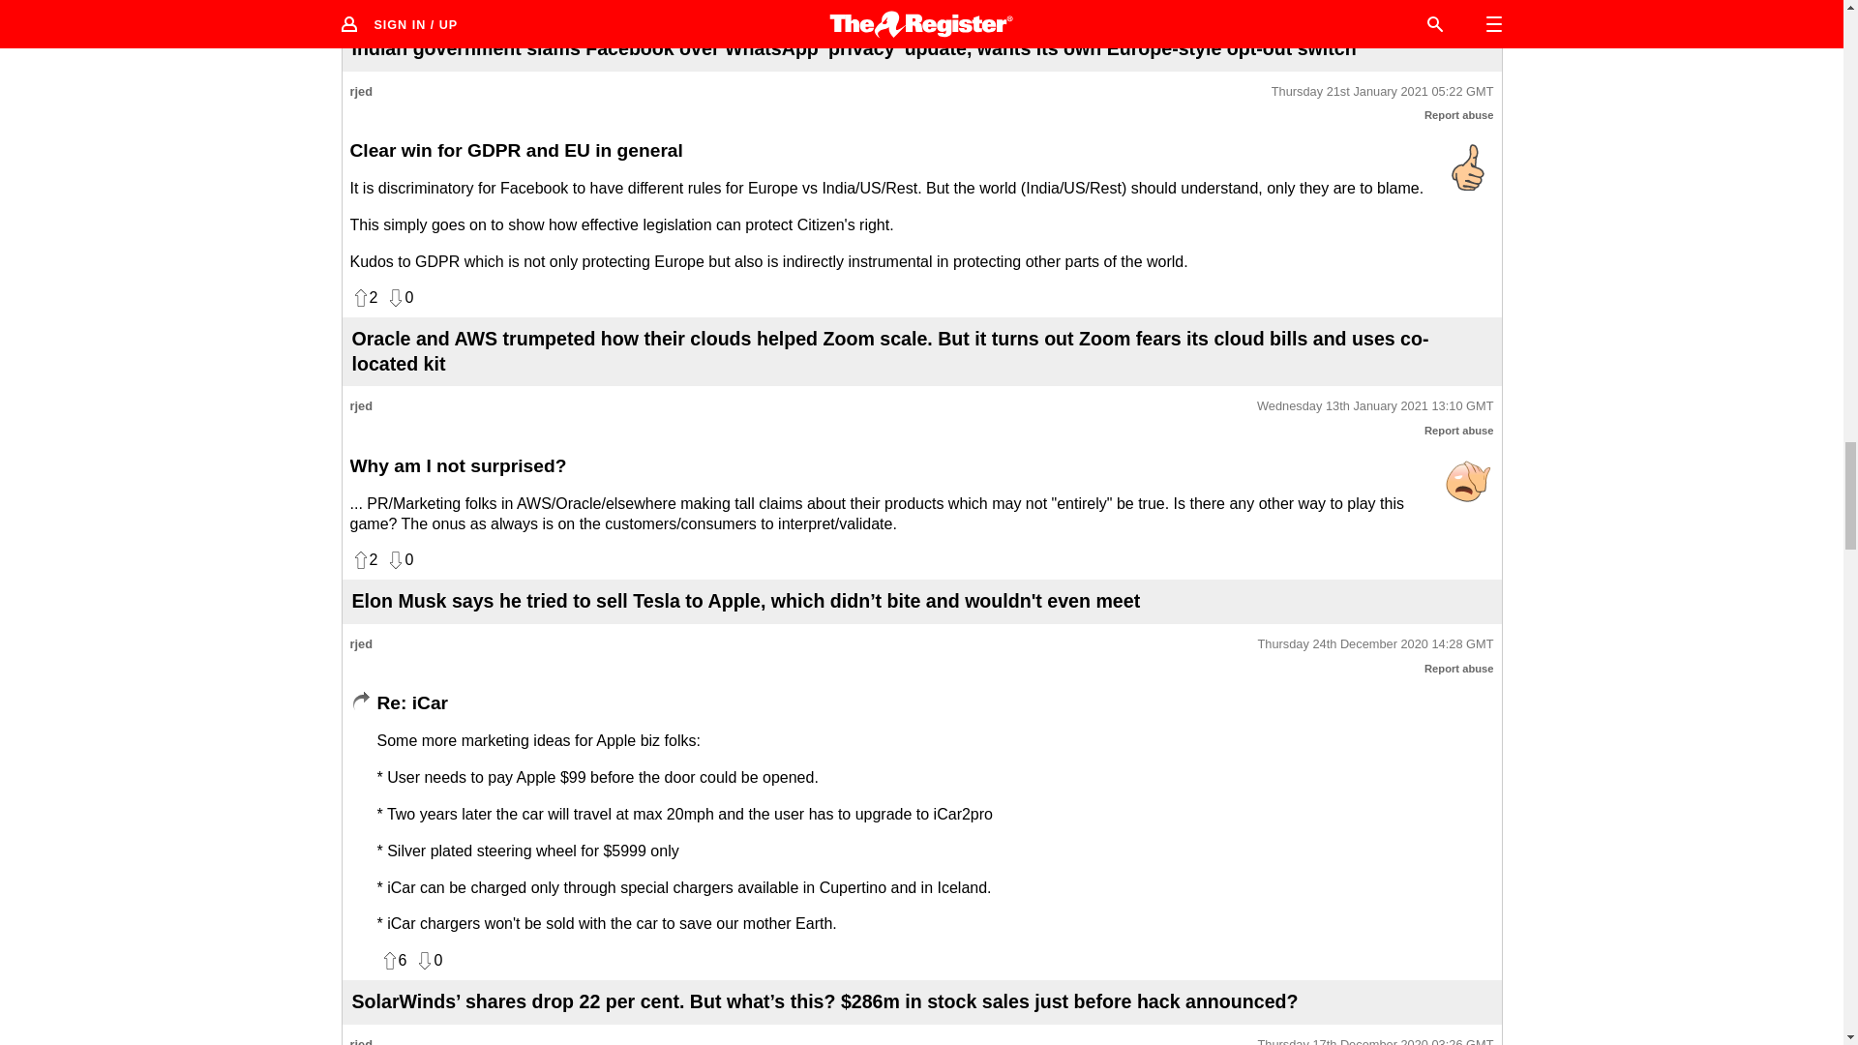 The width and height of the screenshot is (1858, 1045). Describe the element at coordinates (1459, 668) in the screenshot. I see `Report abuse` at that location.